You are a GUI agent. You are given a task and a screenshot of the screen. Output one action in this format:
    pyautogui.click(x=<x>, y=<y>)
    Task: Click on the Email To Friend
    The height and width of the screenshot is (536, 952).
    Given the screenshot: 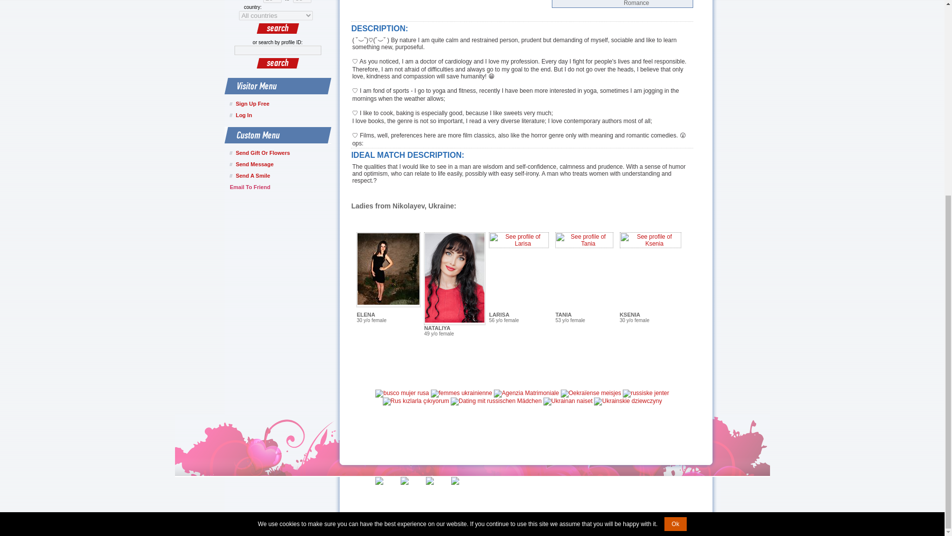 What is the action you would take?
    pyautogui.click(x=250, y=187)
    